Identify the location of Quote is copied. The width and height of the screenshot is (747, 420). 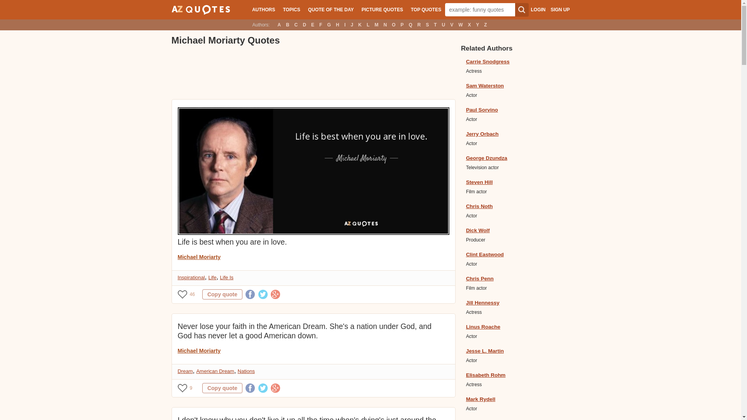
(222, 294).